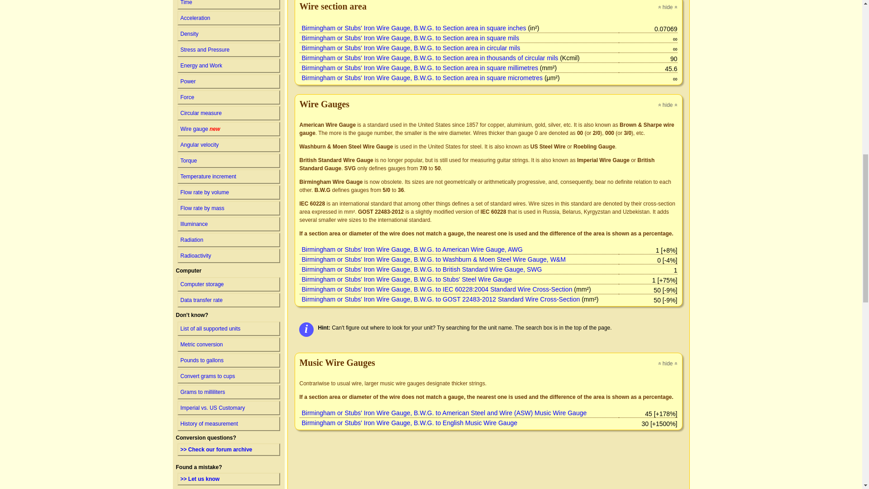 The image size is (869, 489). Describe the element at coordinates (228, 66) in the screenshot. I see `Acceleration` at that location.